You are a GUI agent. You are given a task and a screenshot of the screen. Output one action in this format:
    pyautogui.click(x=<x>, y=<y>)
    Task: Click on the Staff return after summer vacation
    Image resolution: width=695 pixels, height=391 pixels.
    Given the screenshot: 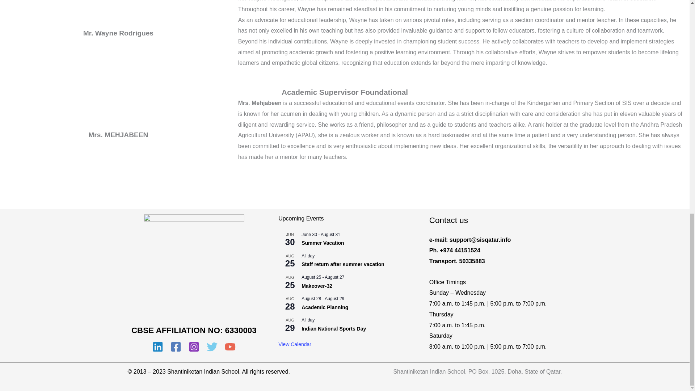 What is the action you would take?
    pyautogui.click(x=343, y=264)
    